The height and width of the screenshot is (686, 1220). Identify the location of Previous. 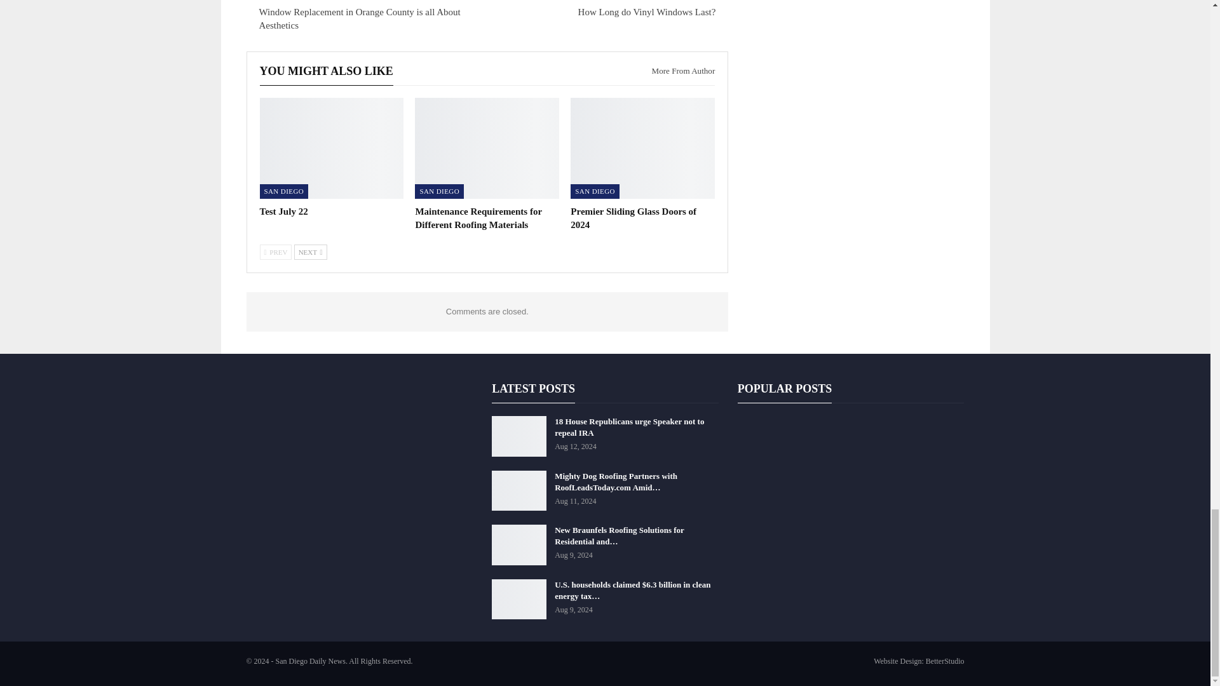
(274, 252).